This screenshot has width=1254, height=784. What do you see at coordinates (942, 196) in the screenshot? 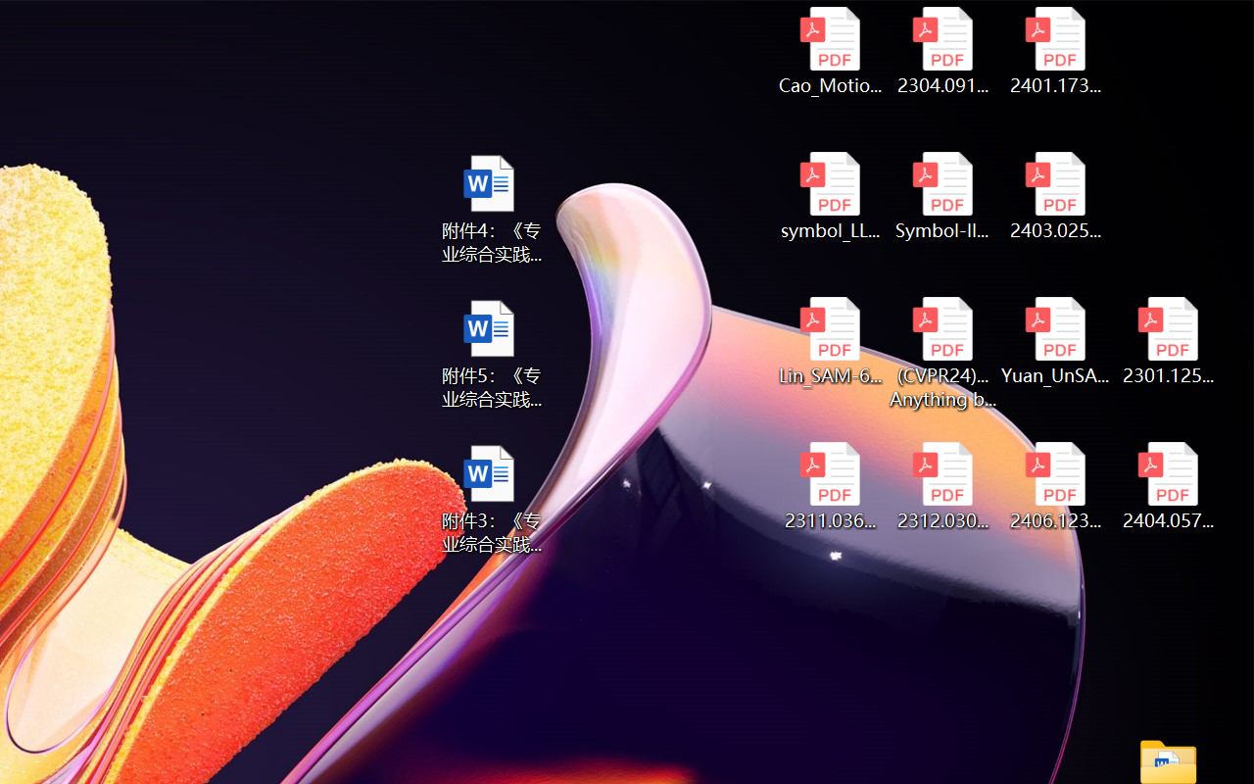
I see `Symbol-llm-v2.pdf` at bounding box center [942, 196].